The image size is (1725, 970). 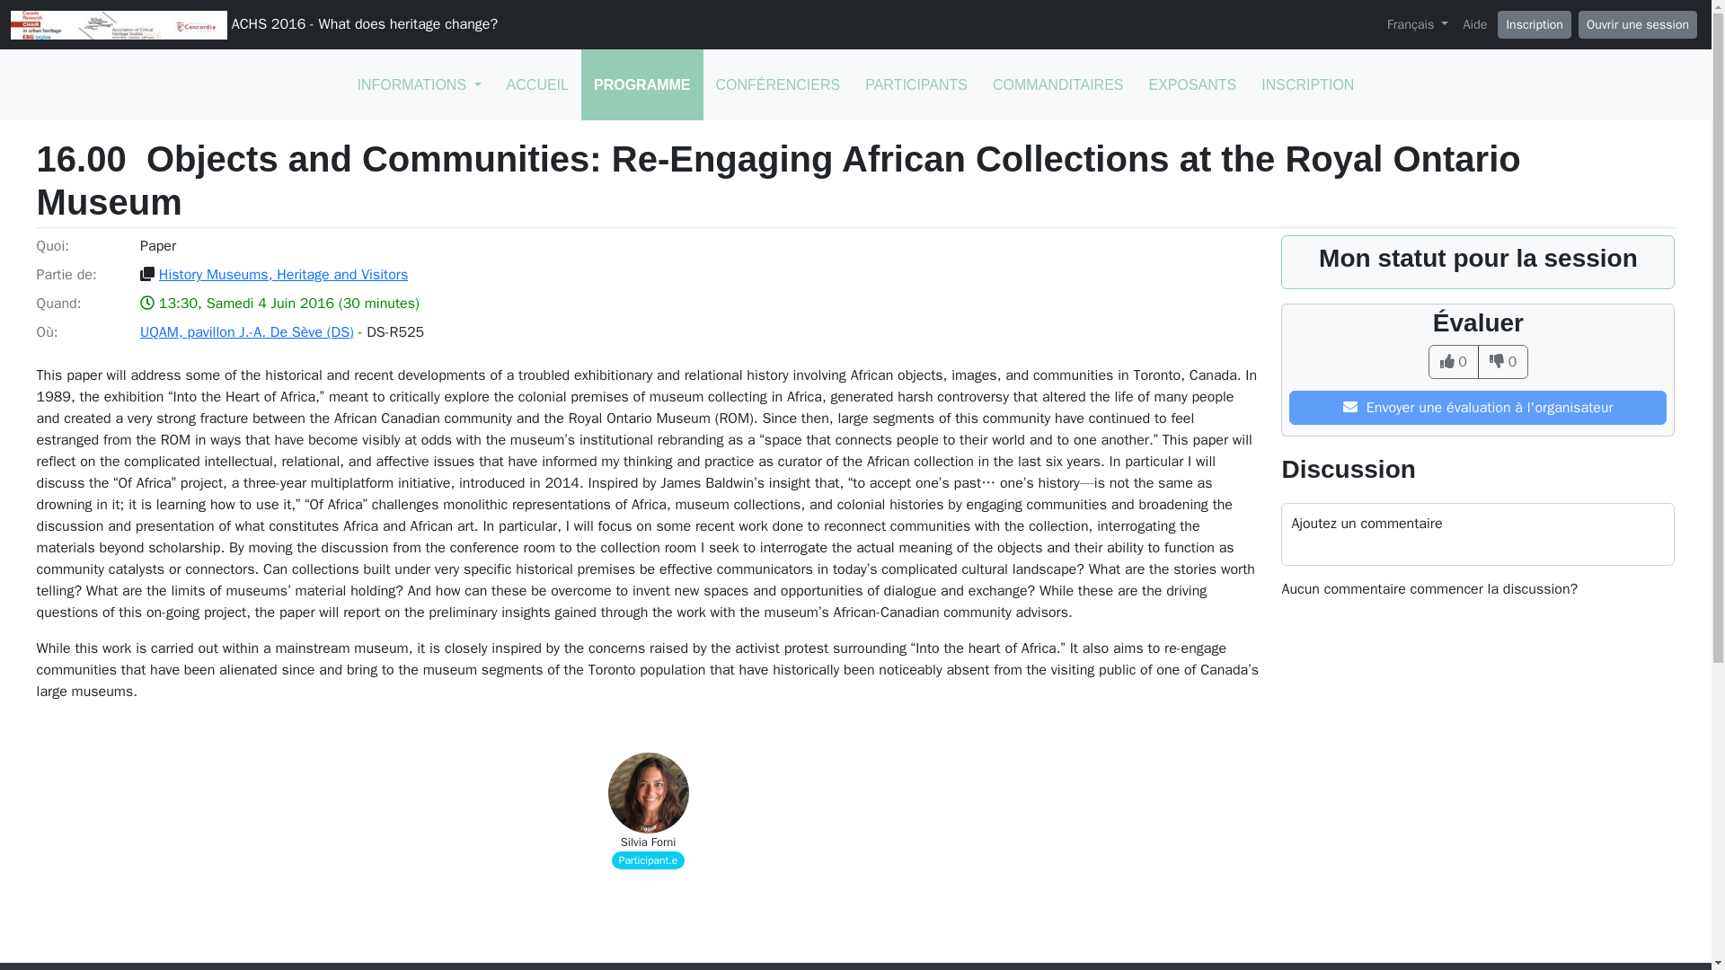 I want to click on History Museums, Heritage and Visitors, so click(x=282, y=275).